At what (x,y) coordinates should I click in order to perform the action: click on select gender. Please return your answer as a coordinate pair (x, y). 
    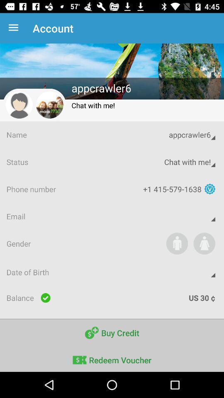
    Looking at the image, I should click on (177, 243).